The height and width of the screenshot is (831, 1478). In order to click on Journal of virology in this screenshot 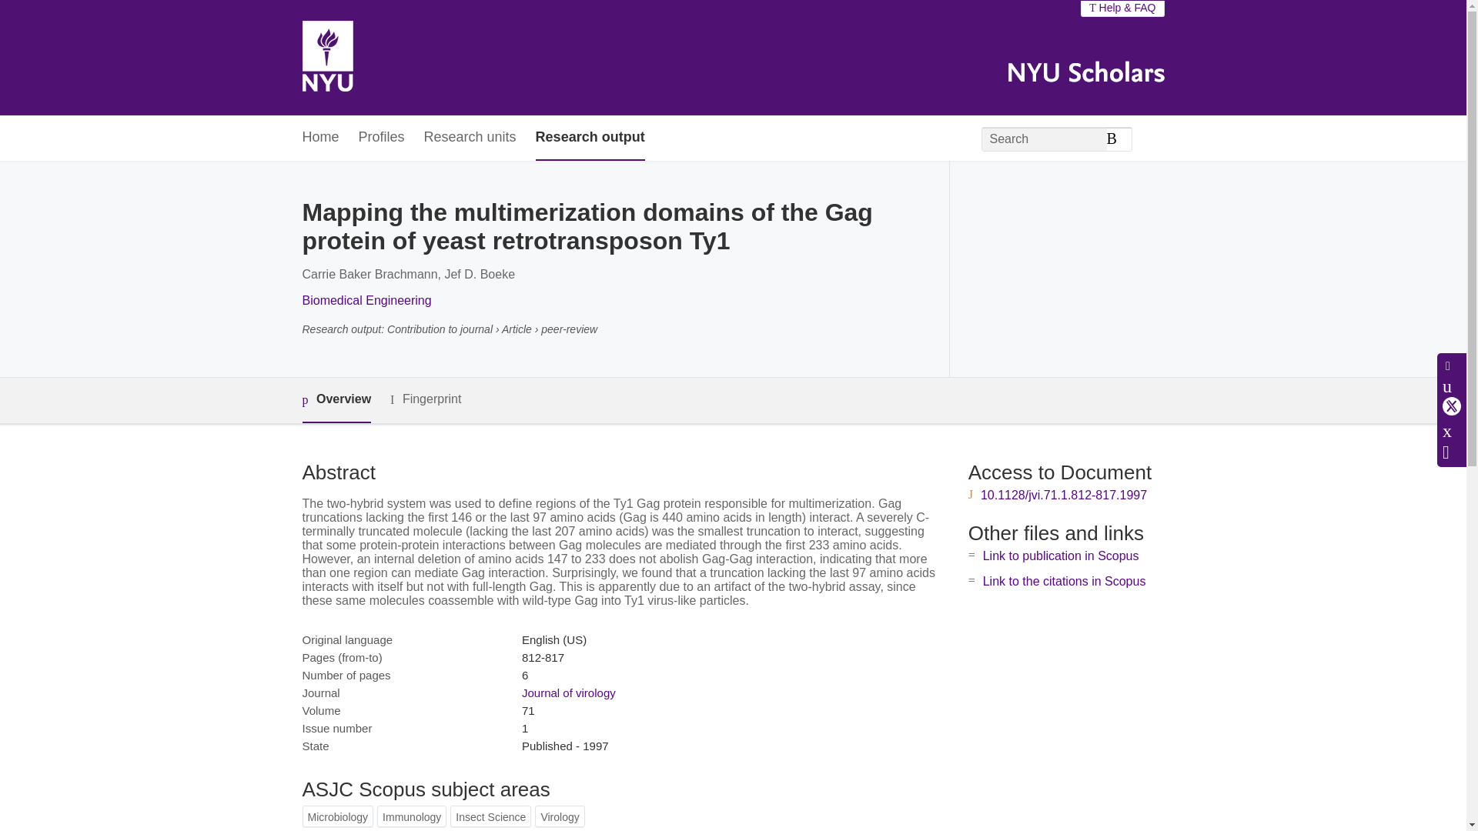, I will do `click(568, 692)`.